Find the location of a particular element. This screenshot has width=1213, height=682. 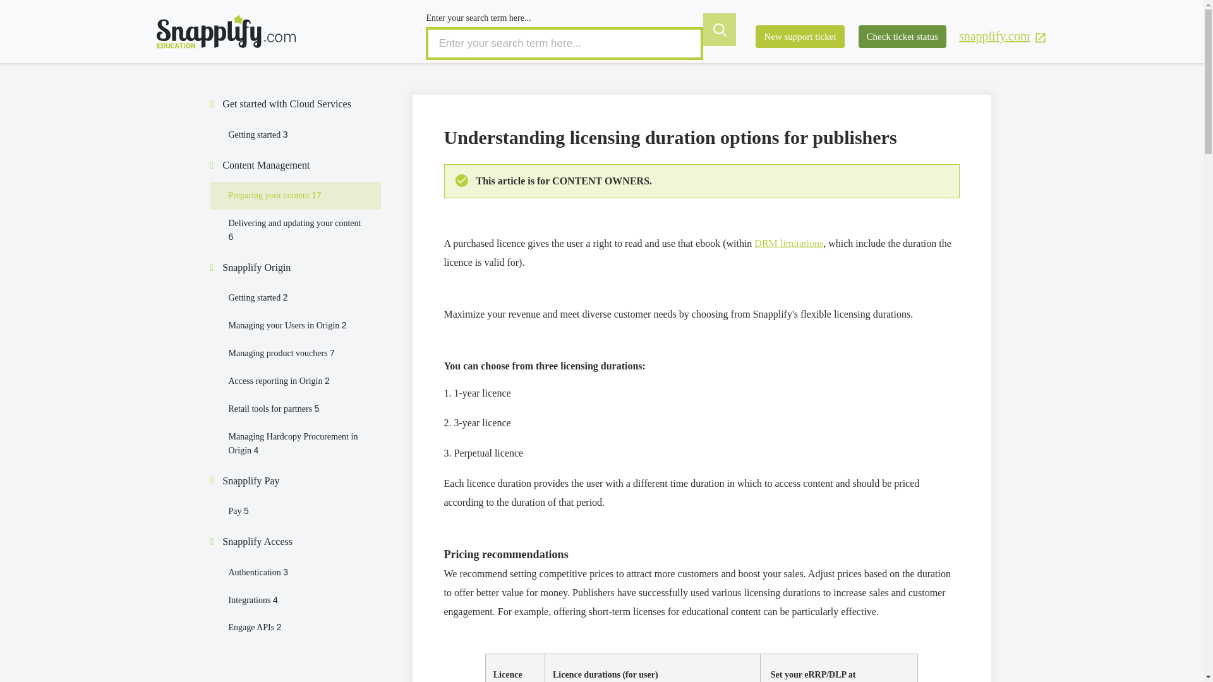

Getting started is located at coordinates (258, 135).